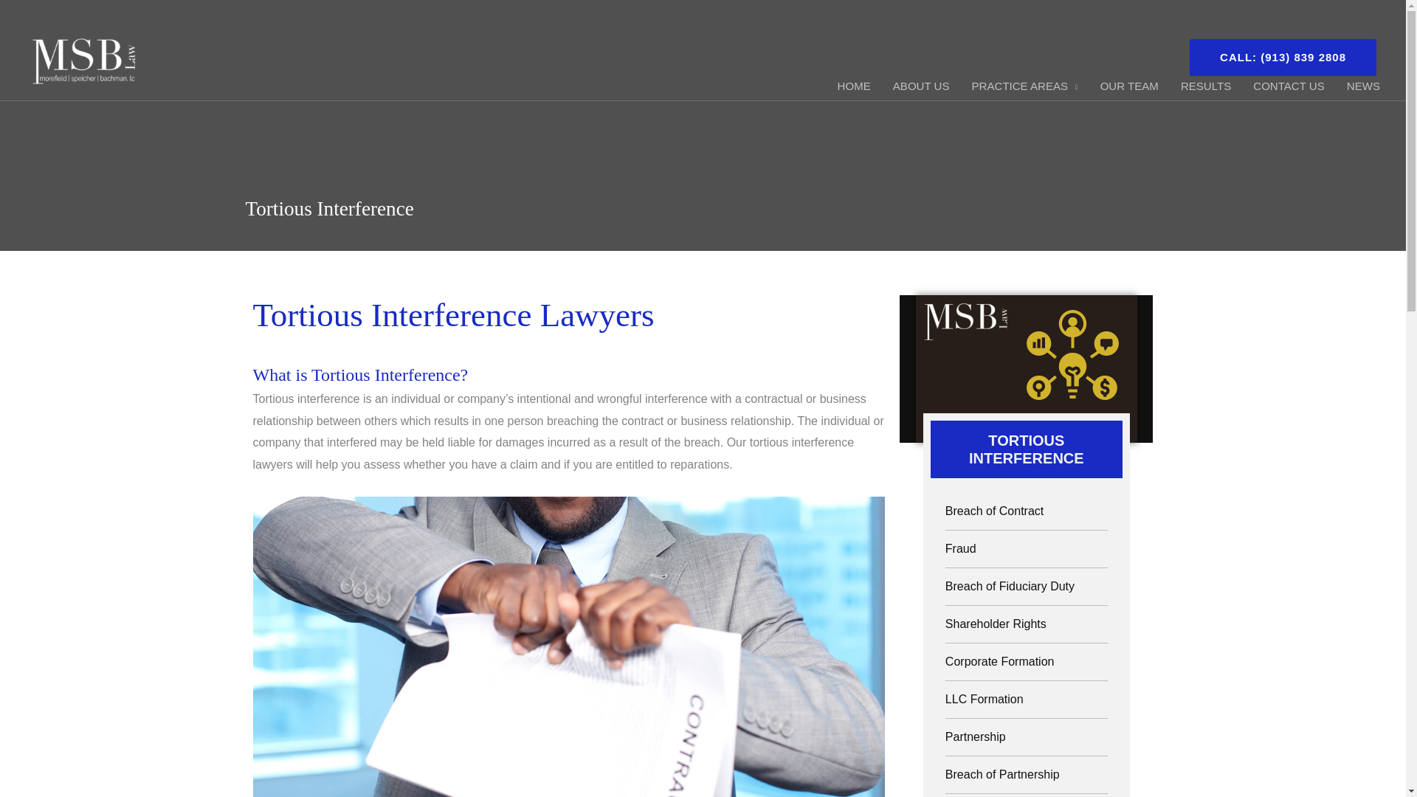 The image size is (1417, 797). I want to click on PRACTICE AREAS, so click(1024, 87).